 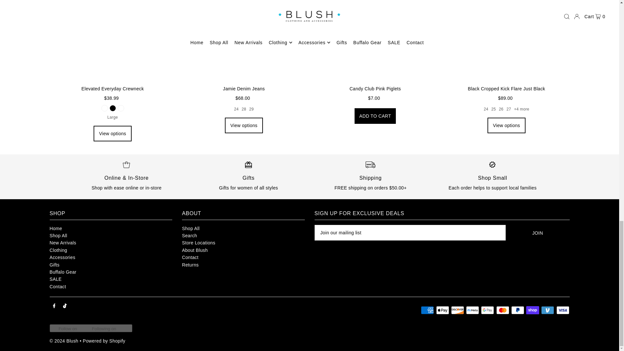 I want to click on Add to Cart, so click(x=375, y=116).